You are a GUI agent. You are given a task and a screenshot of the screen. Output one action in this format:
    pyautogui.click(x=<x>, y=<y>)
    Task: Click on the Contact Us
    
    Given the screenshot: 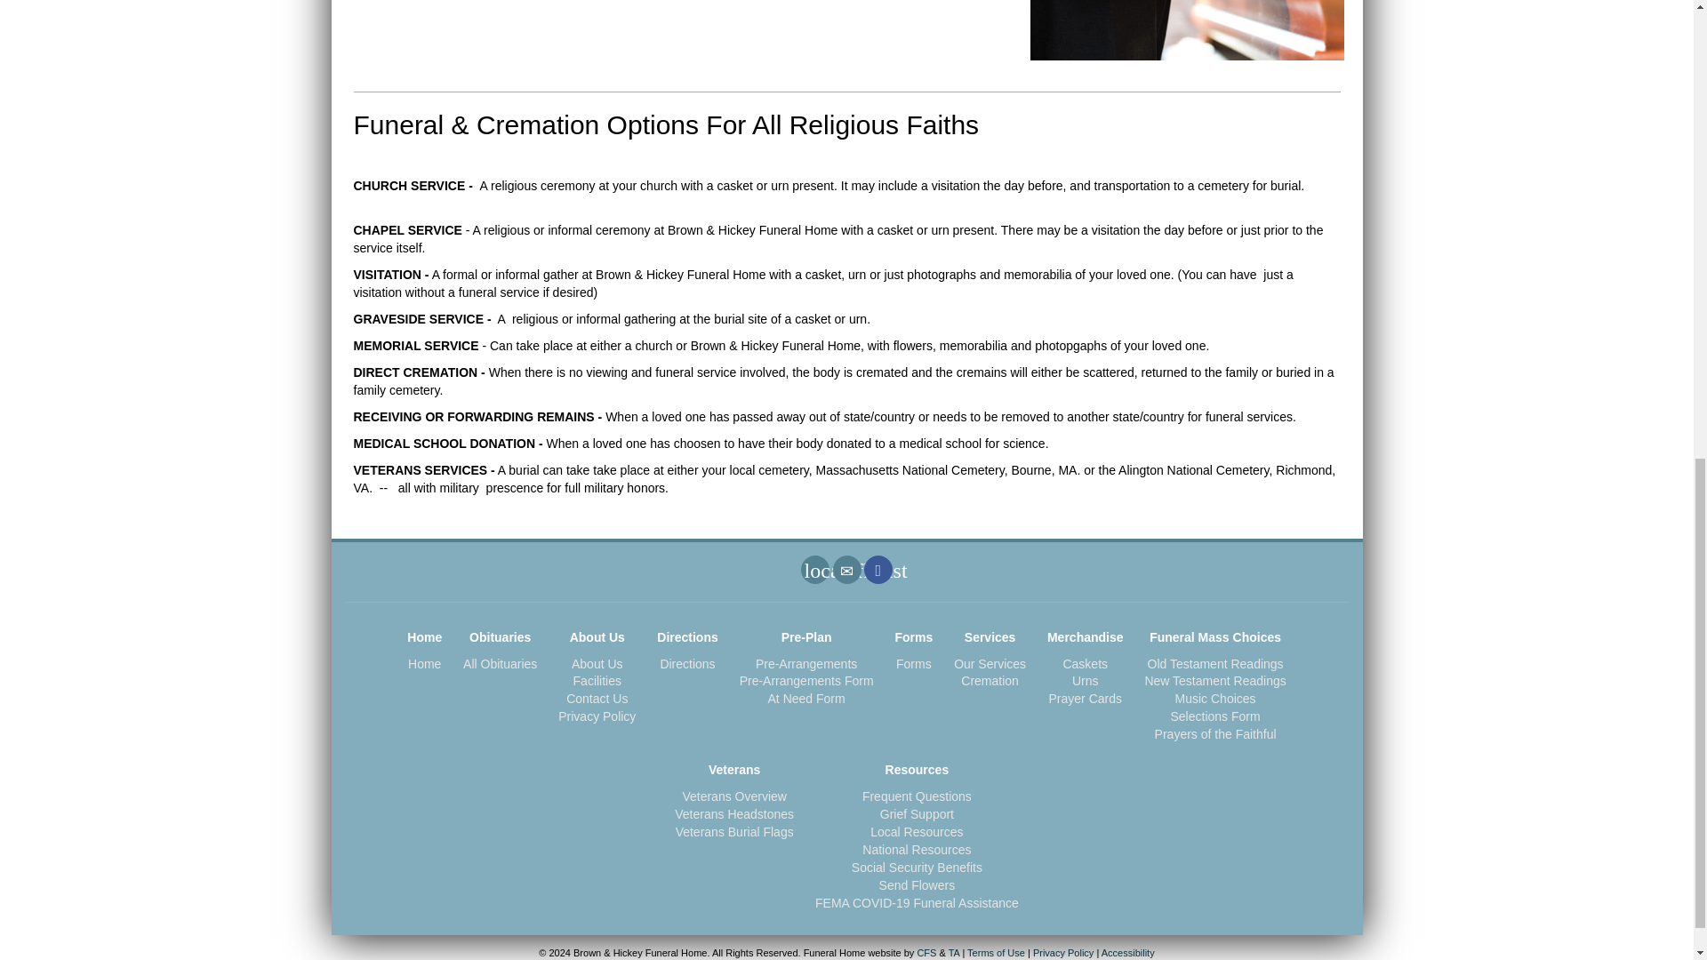 What is the action you would take?
    pyautogui.click(x=846, y=569)
    